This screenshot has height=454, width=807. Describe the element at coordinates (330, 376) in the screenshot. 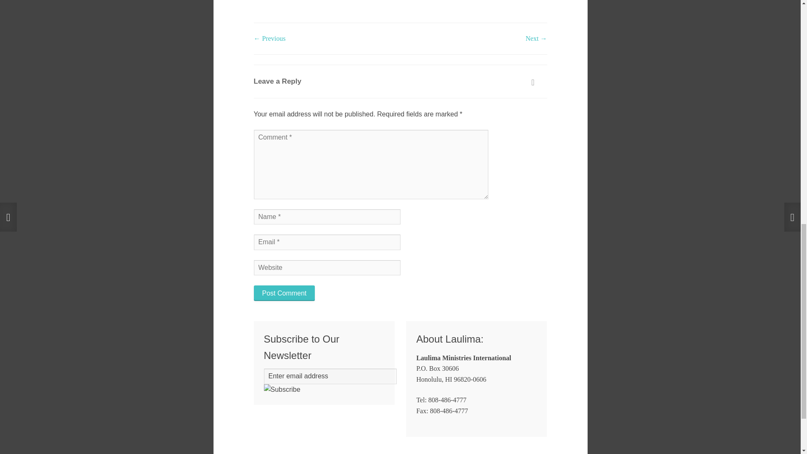

I see `Enter email address` at that location.